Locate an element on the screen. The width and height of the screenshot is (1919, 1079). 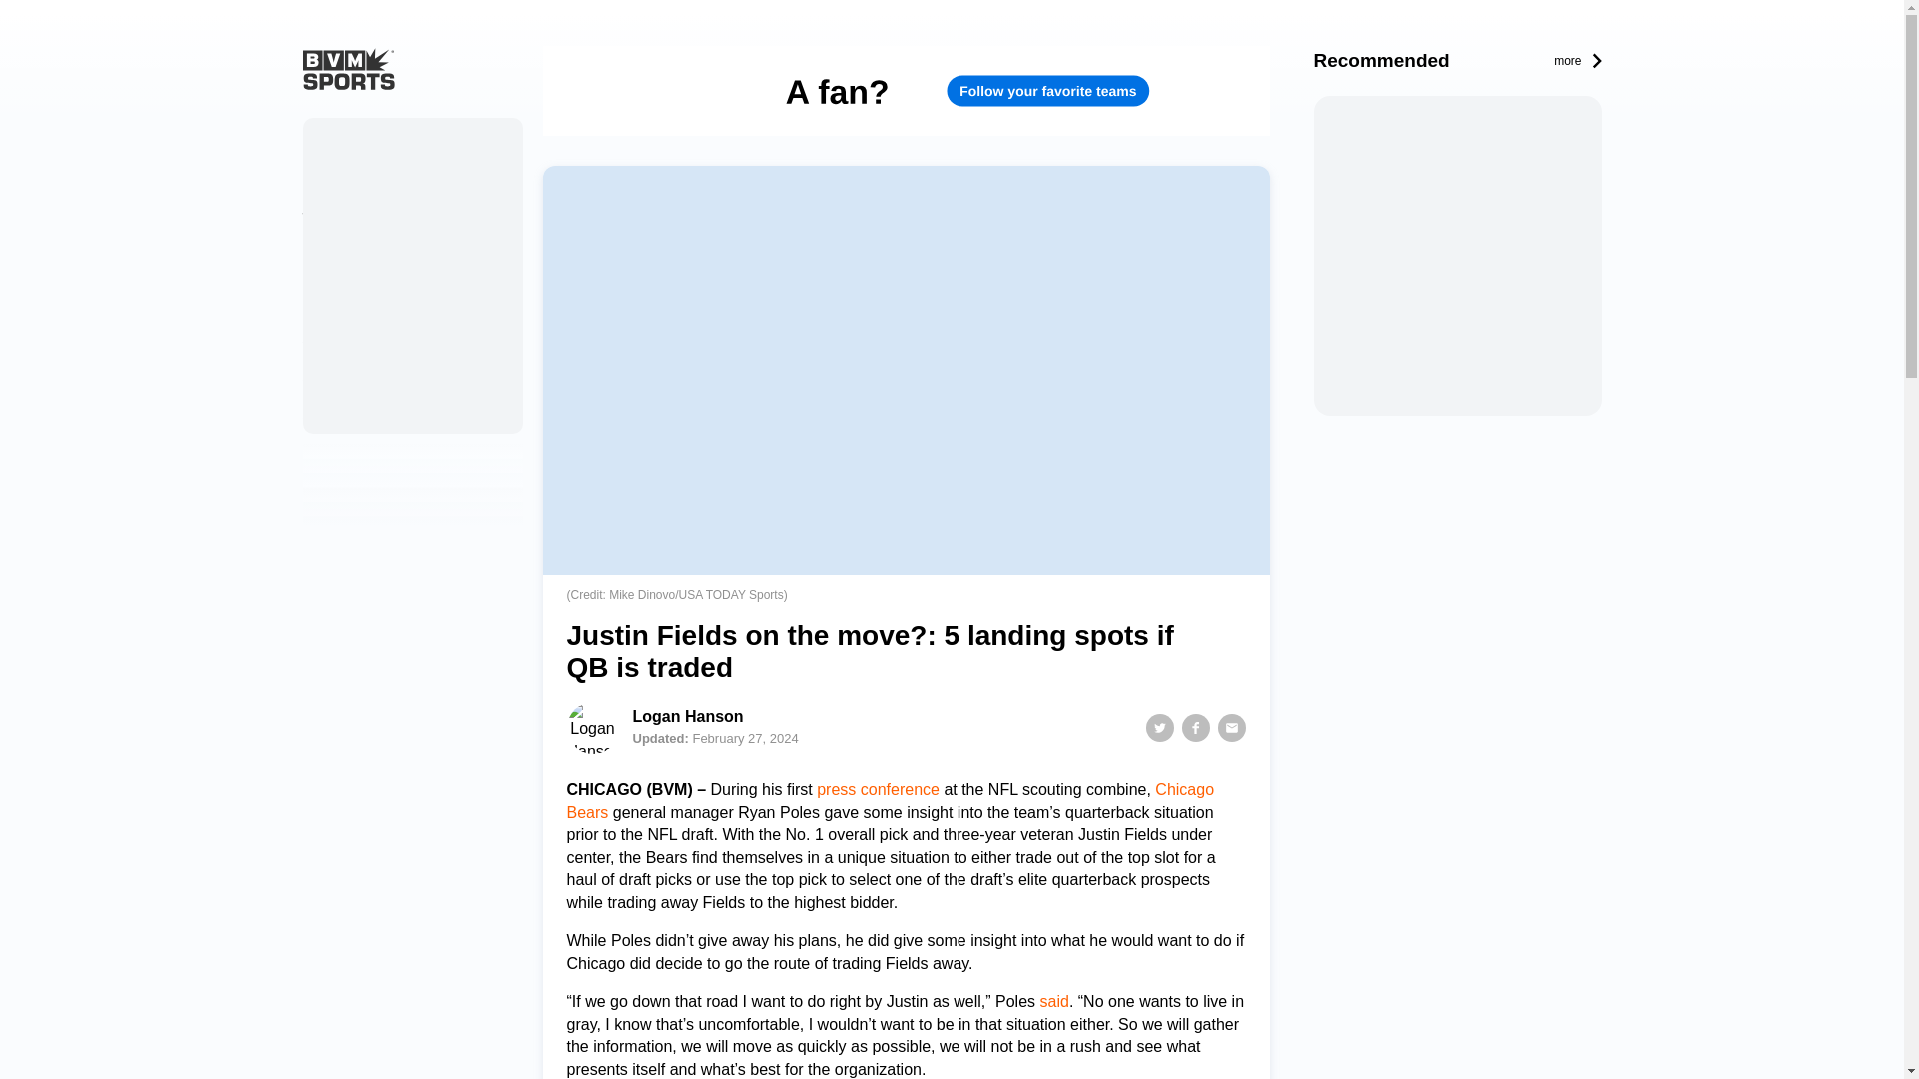
Account is located at coordinates (329, 337).